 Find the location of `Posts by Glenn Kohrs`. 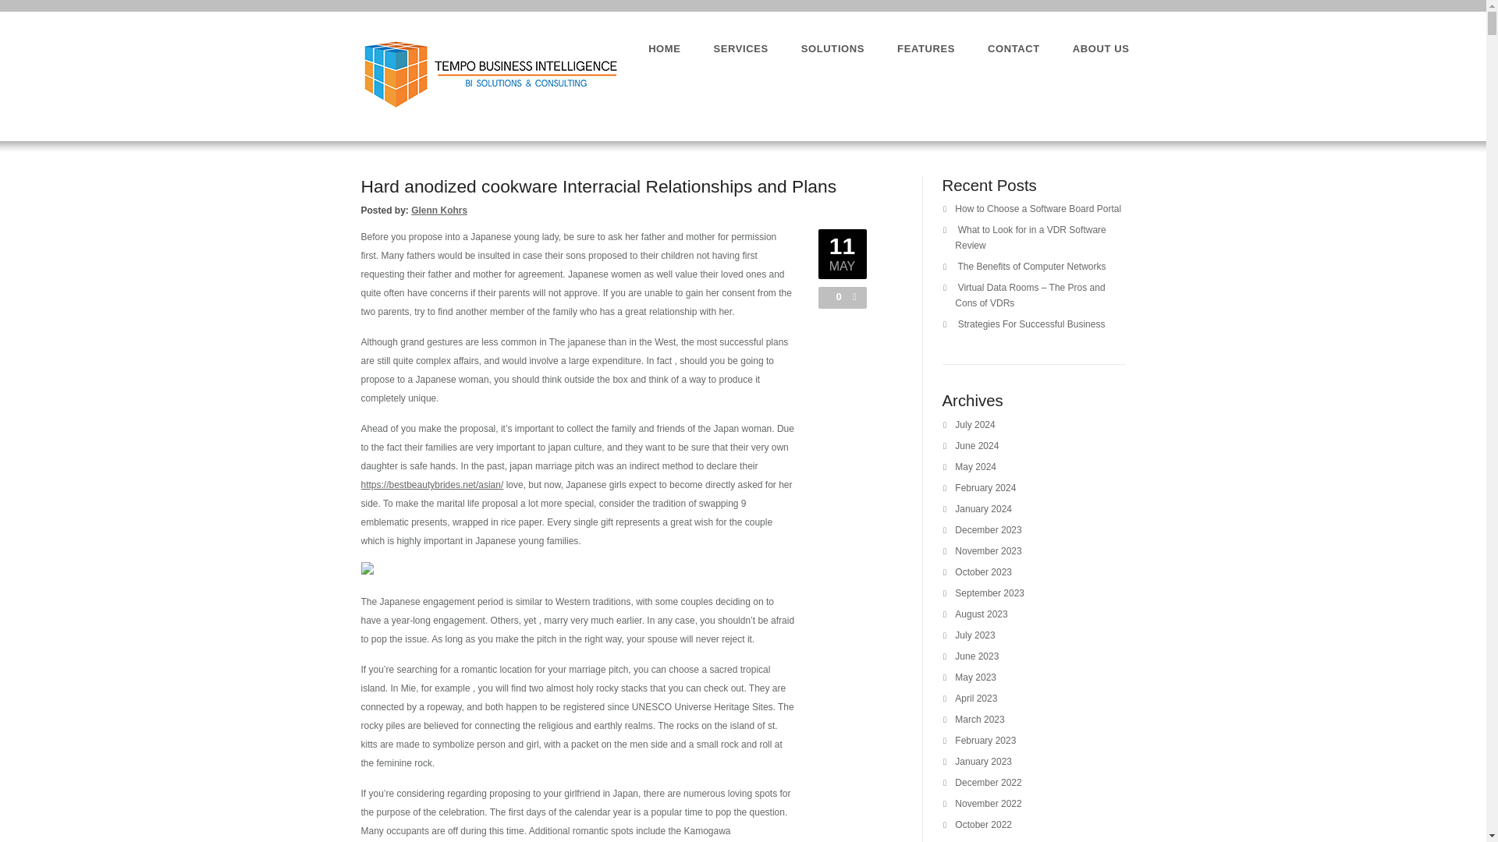

Posts by Glenn Kohrs is located at coordinates (438, 210).